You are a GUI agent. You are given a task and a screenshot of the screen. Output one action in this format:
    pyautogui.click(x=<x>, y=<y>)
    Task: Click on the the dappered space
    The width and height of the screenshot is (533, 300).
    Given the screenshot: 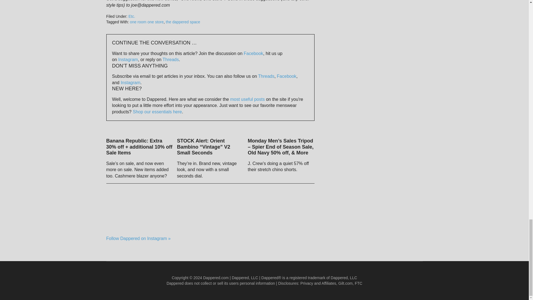 What is the action you would take?
    pyautogui.click(x=183, y=22)
    